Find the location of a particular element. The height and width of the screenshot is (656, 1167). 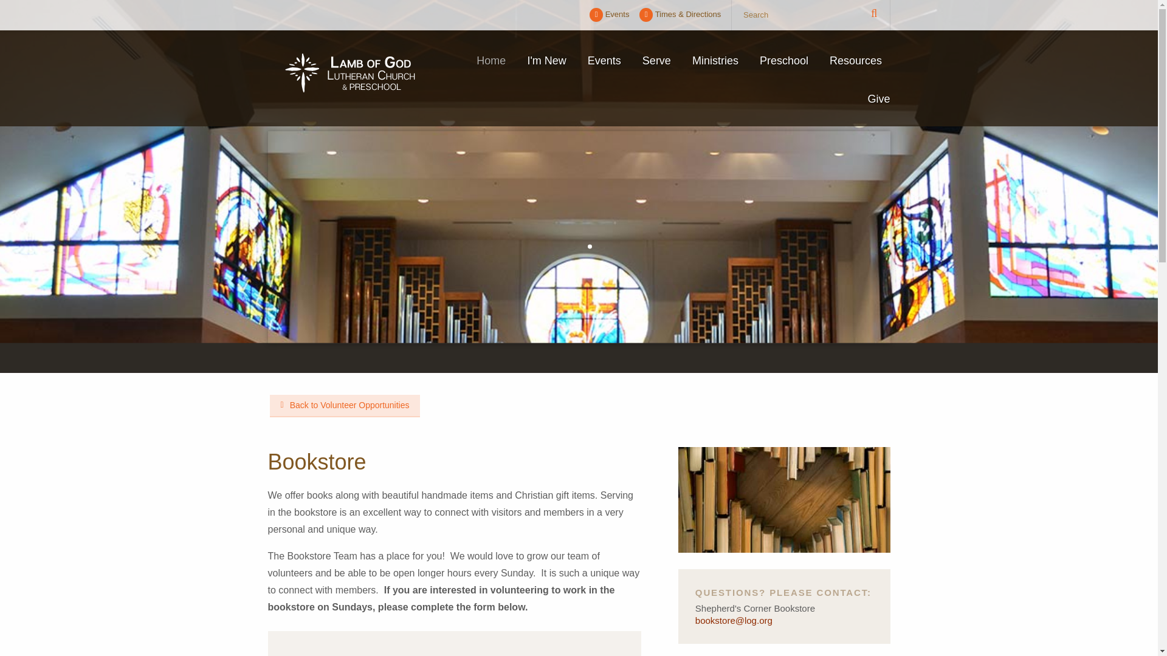

Events is located at coordinates (609, 15).